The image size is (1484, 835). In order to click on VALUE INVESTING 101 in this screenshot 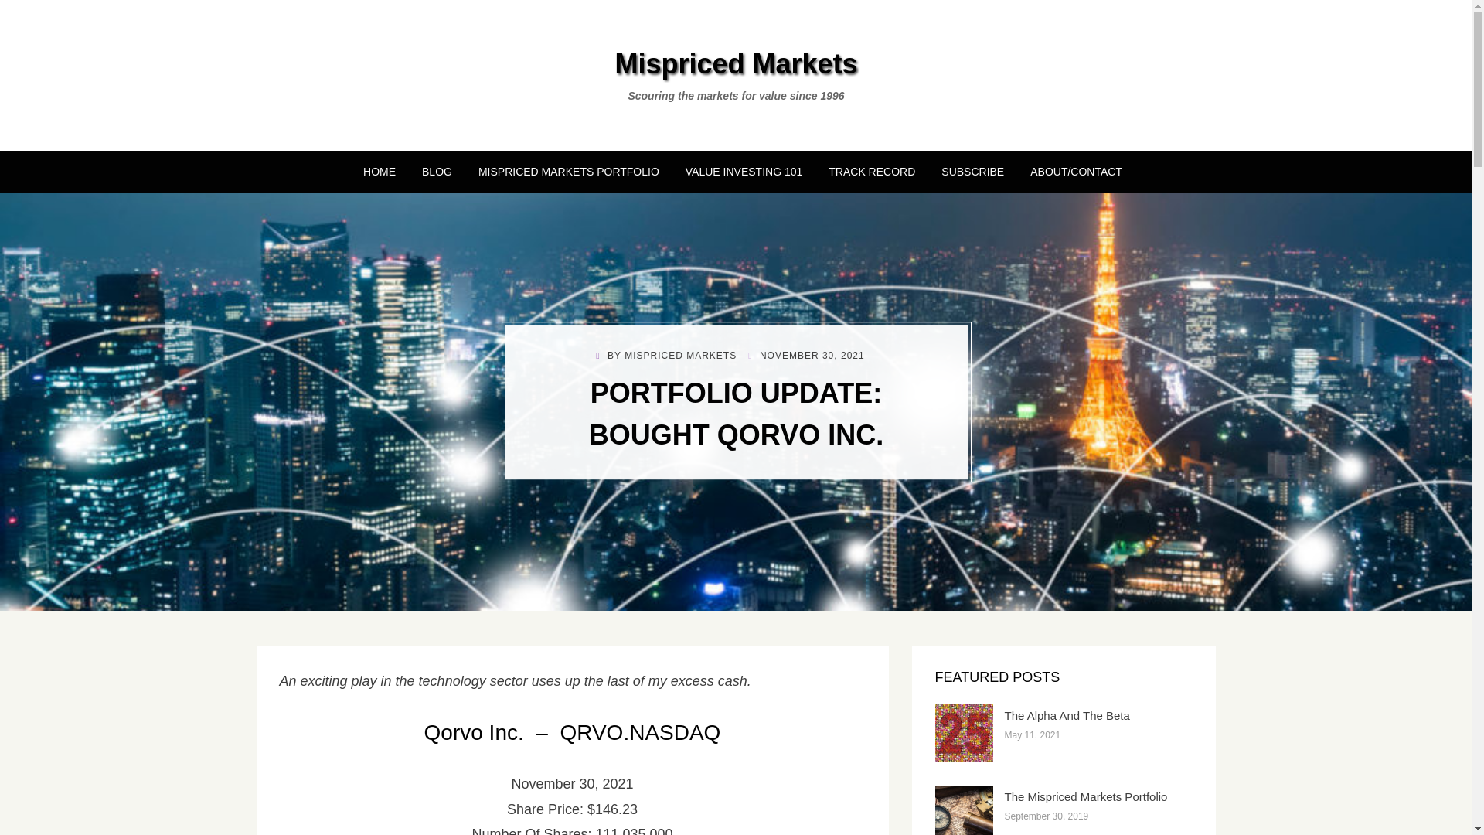, I will do `click(744, 172)`.